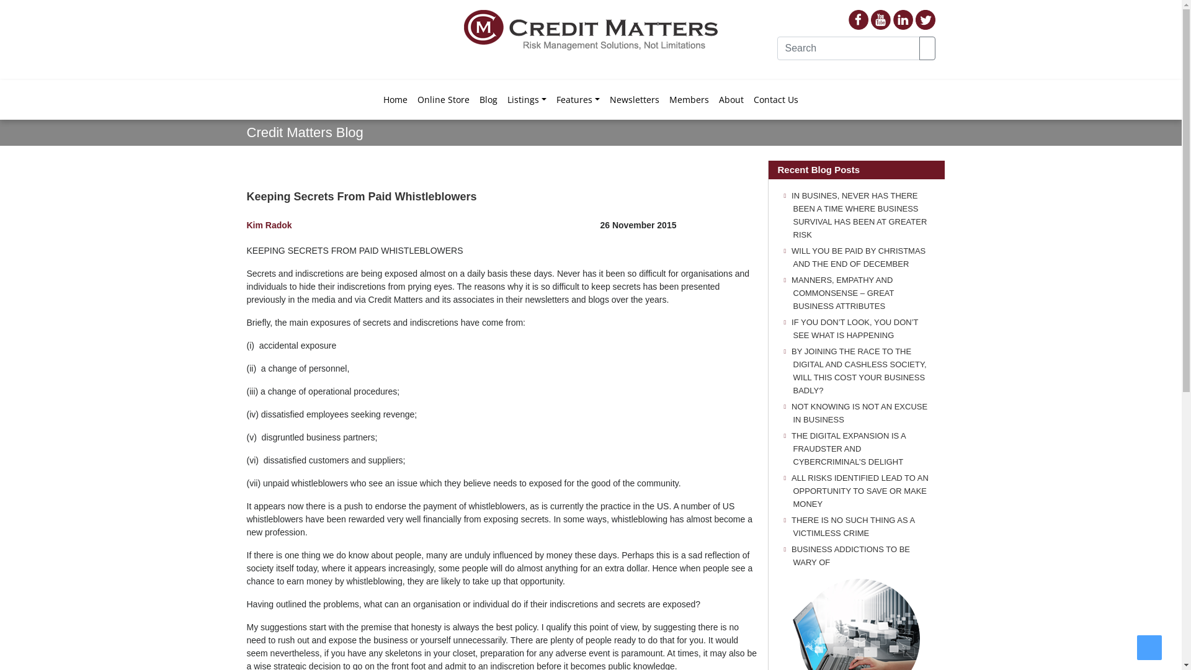 The width and height of the screenshot is (1191, 670). Describe the element at coordinates (444, 99) in the screenshot. I see `Online Store` at that location.